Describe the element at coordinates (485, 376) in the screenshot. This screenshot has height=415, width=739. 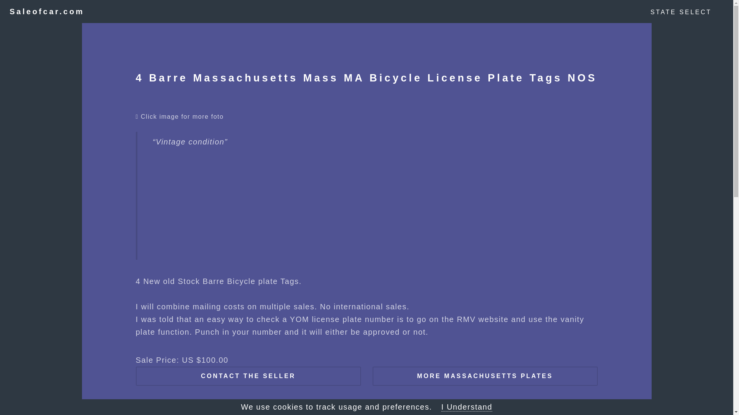
I see `MORE MASSACHUSETTS PLATES` at that location.